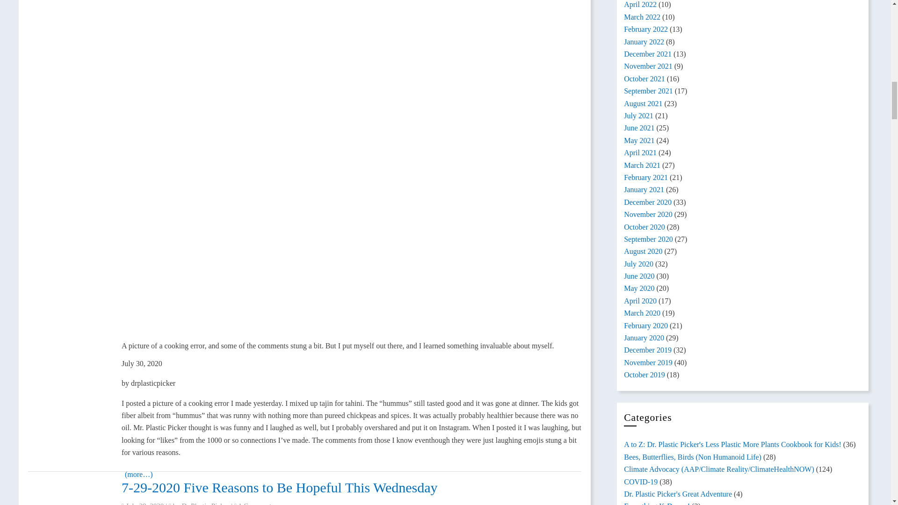 The width and height of the screenshot is (898, 505). I want to click on 1 Comment, so click(254, 503).